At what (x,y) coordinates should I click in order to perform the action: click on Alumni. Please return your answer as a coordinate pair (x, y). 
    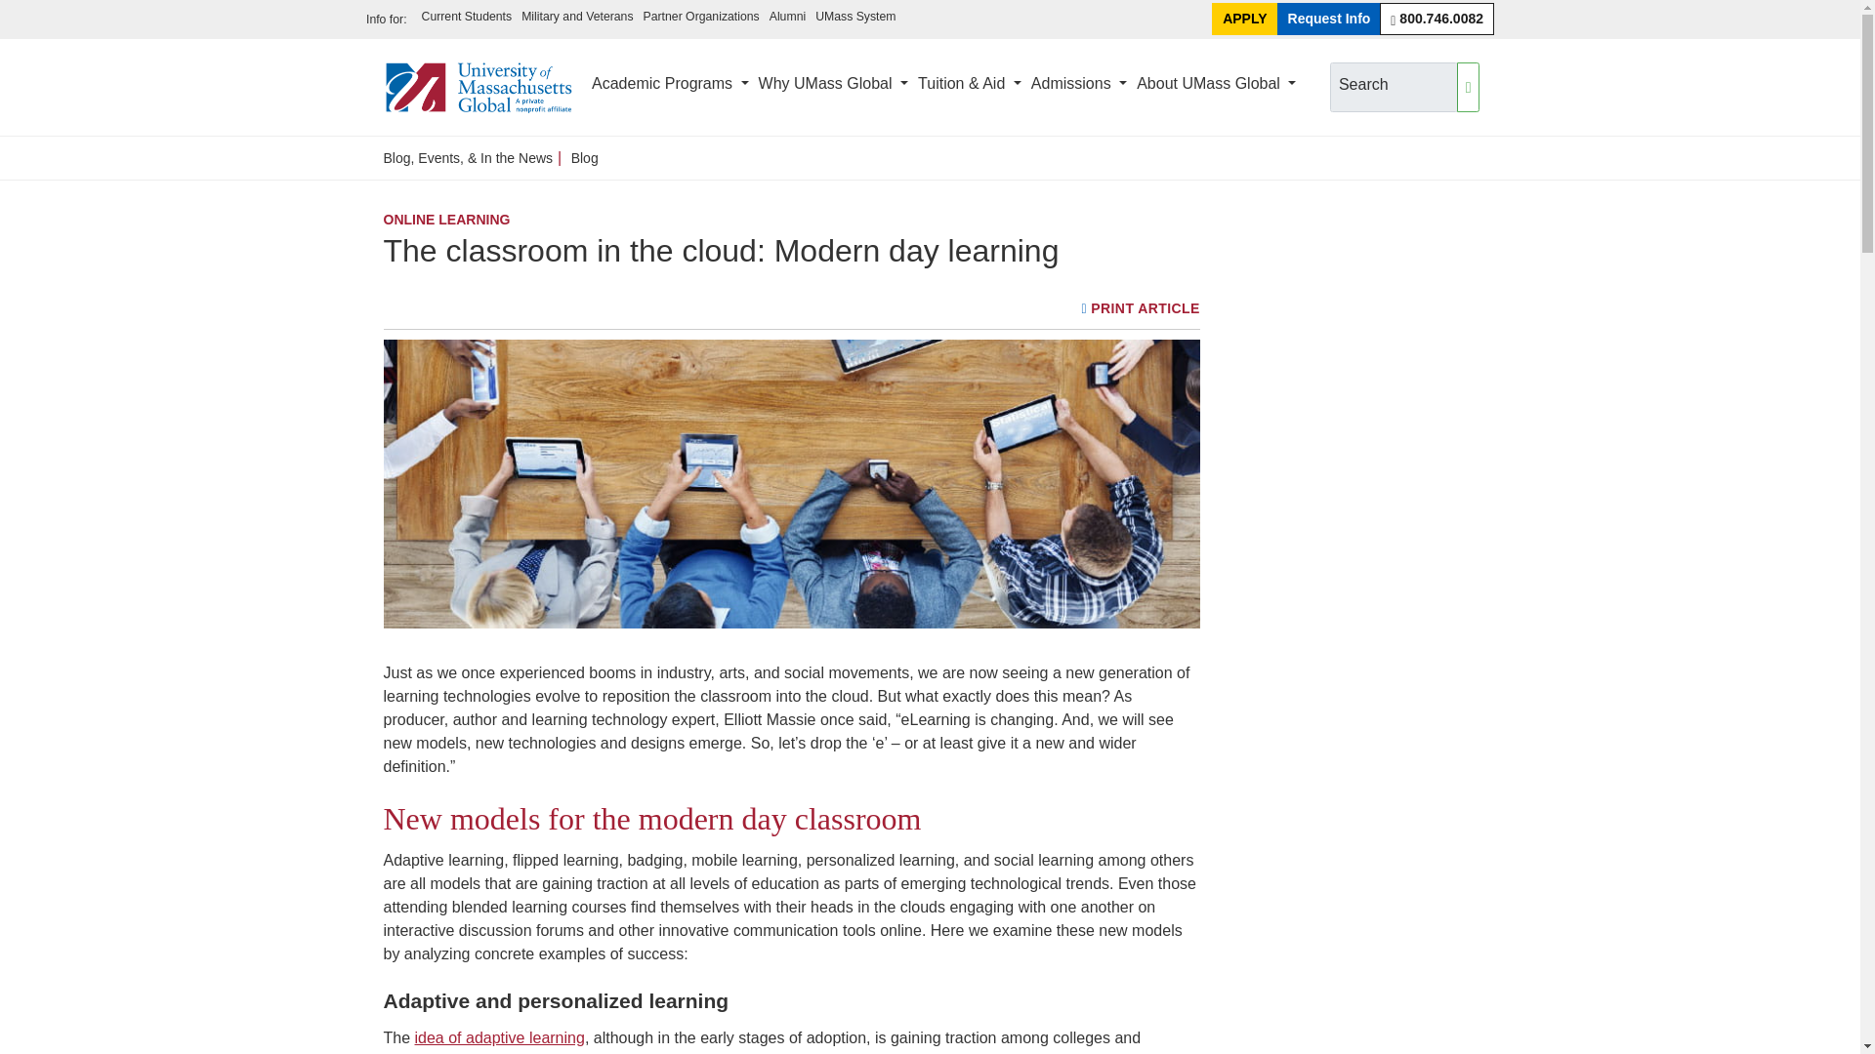
    Looking at the image, I should click on (787, 18).